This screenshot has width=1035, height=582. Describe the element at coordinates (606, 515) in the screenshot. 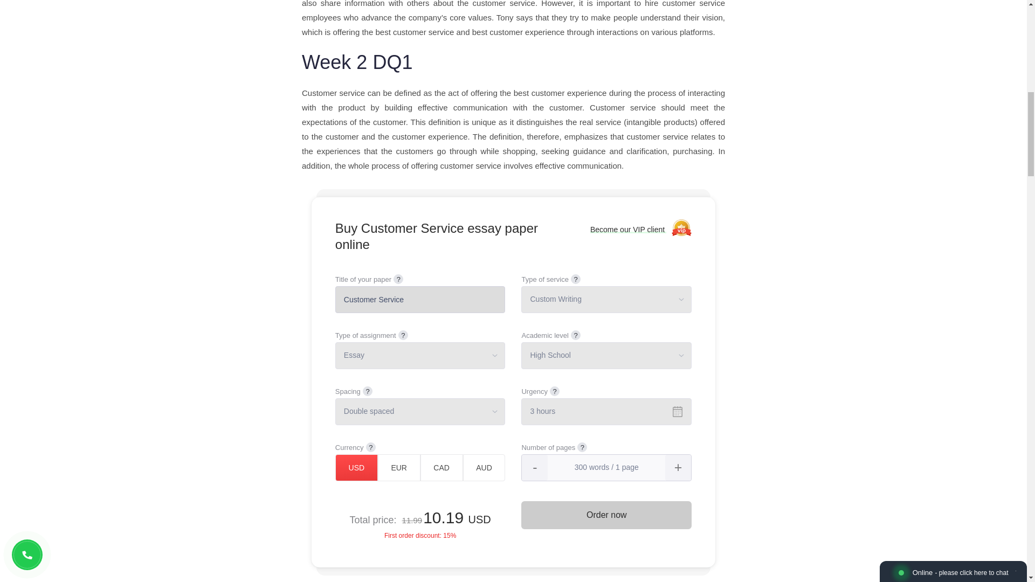

I see `Order now` at that location.